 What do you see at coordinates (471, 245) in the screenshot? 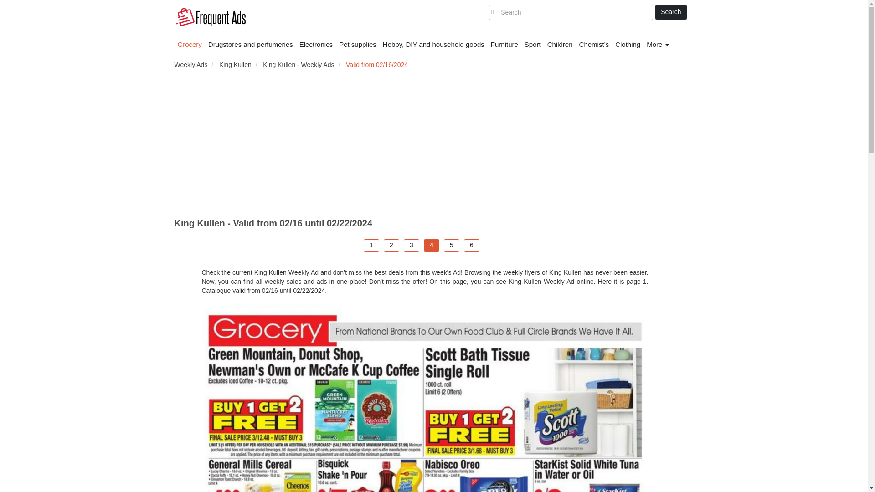
I see `6` at bounding box center [471, 245].